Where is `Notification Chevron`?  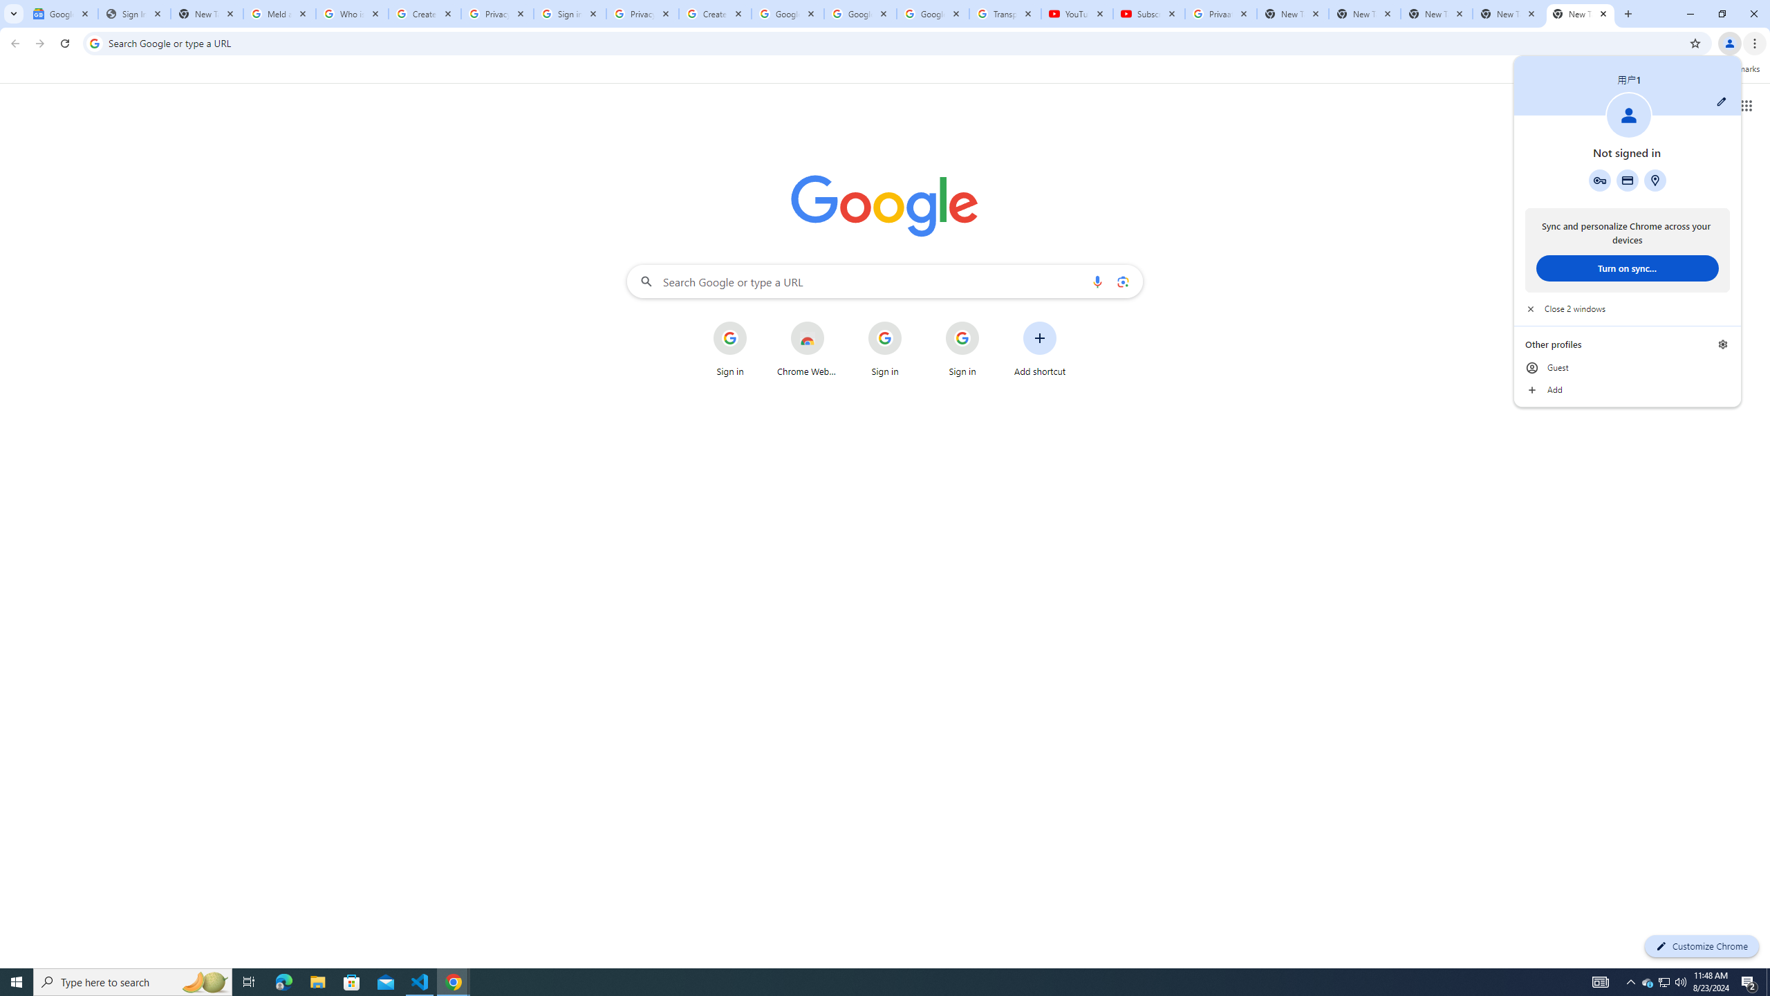 Notification Chevron is located at coordinates (1630, 982).